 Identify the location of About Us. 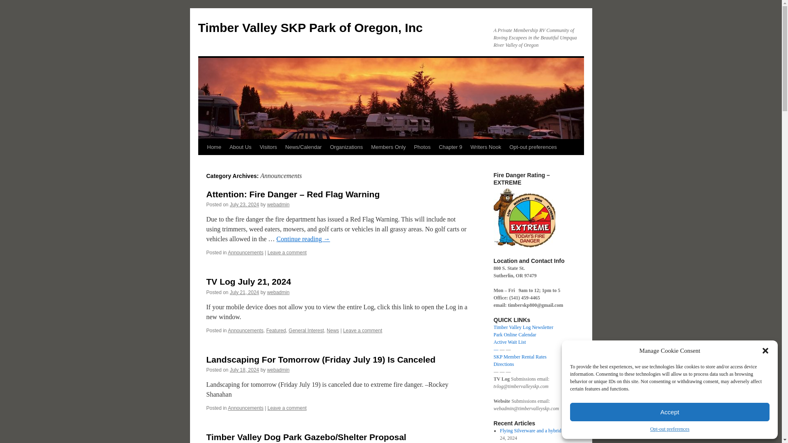
(241, 147).